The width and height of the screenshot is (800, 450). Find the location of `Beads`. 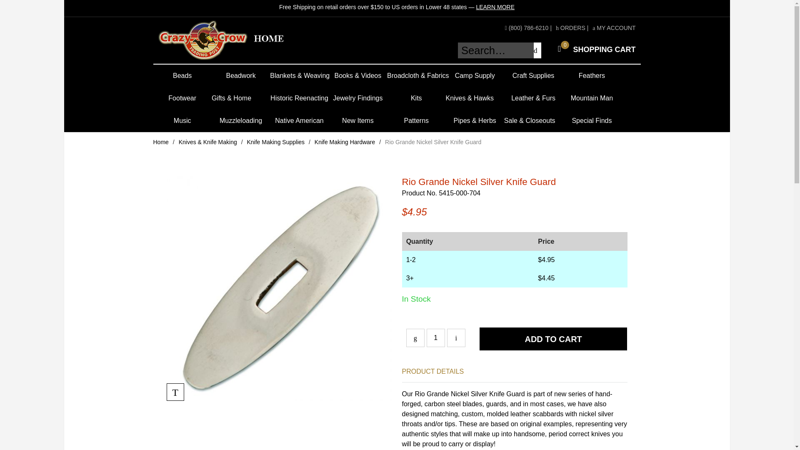

Beads is located at coordinates (182, 76).